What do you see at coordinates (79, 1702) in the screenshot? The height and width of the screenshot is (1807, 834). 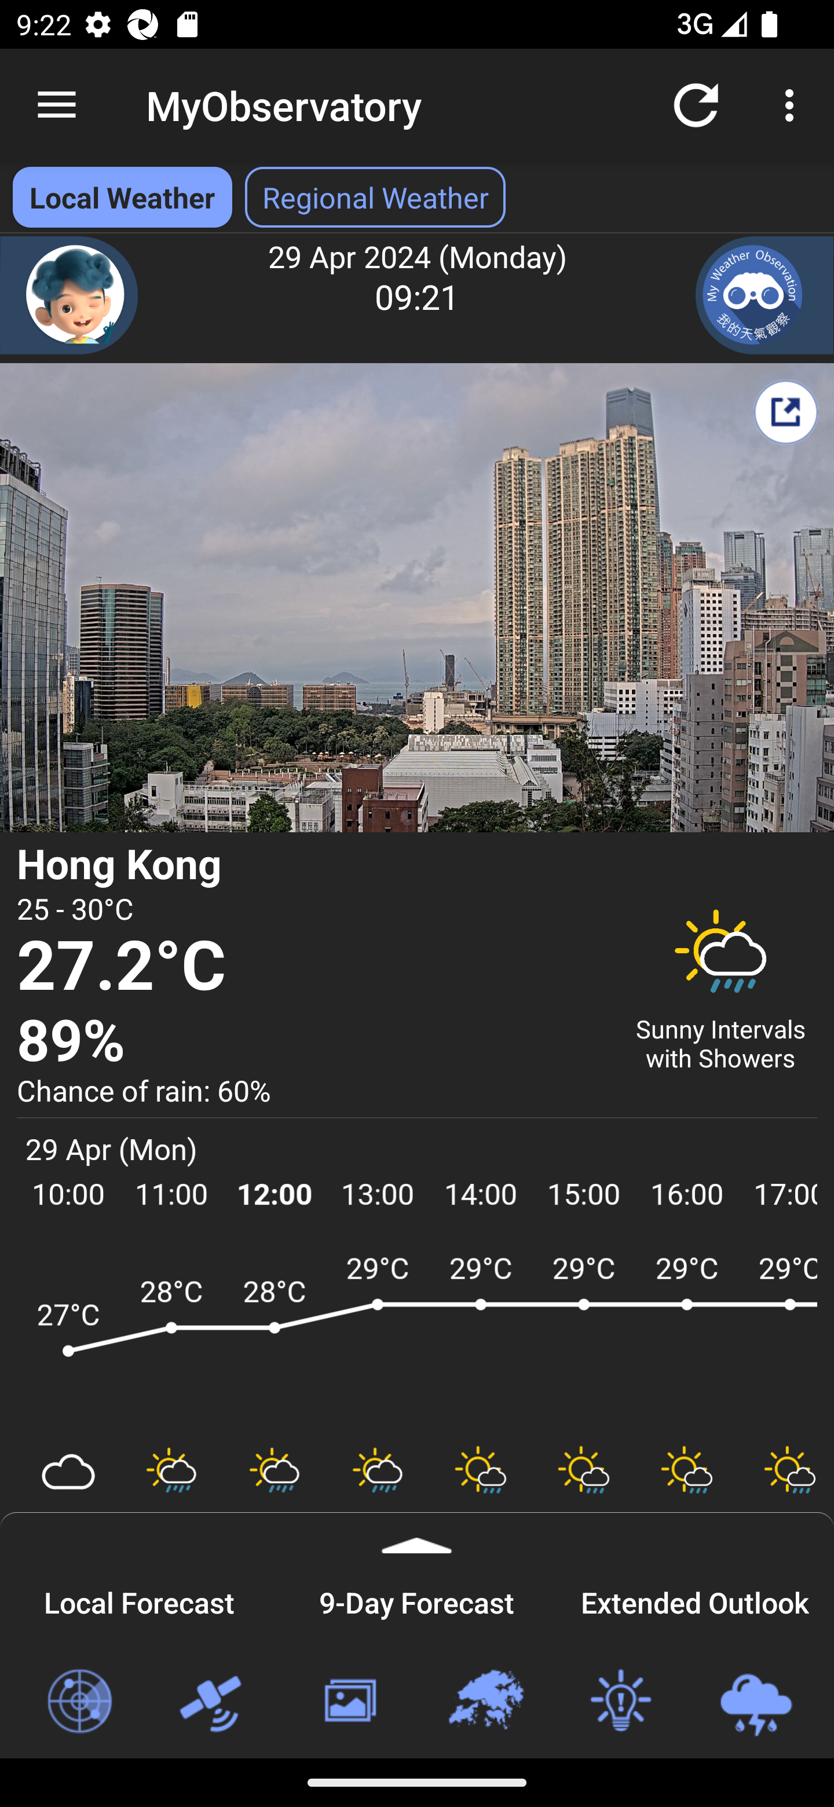 I see `Radar Images` at bounding box center [79, 1702].